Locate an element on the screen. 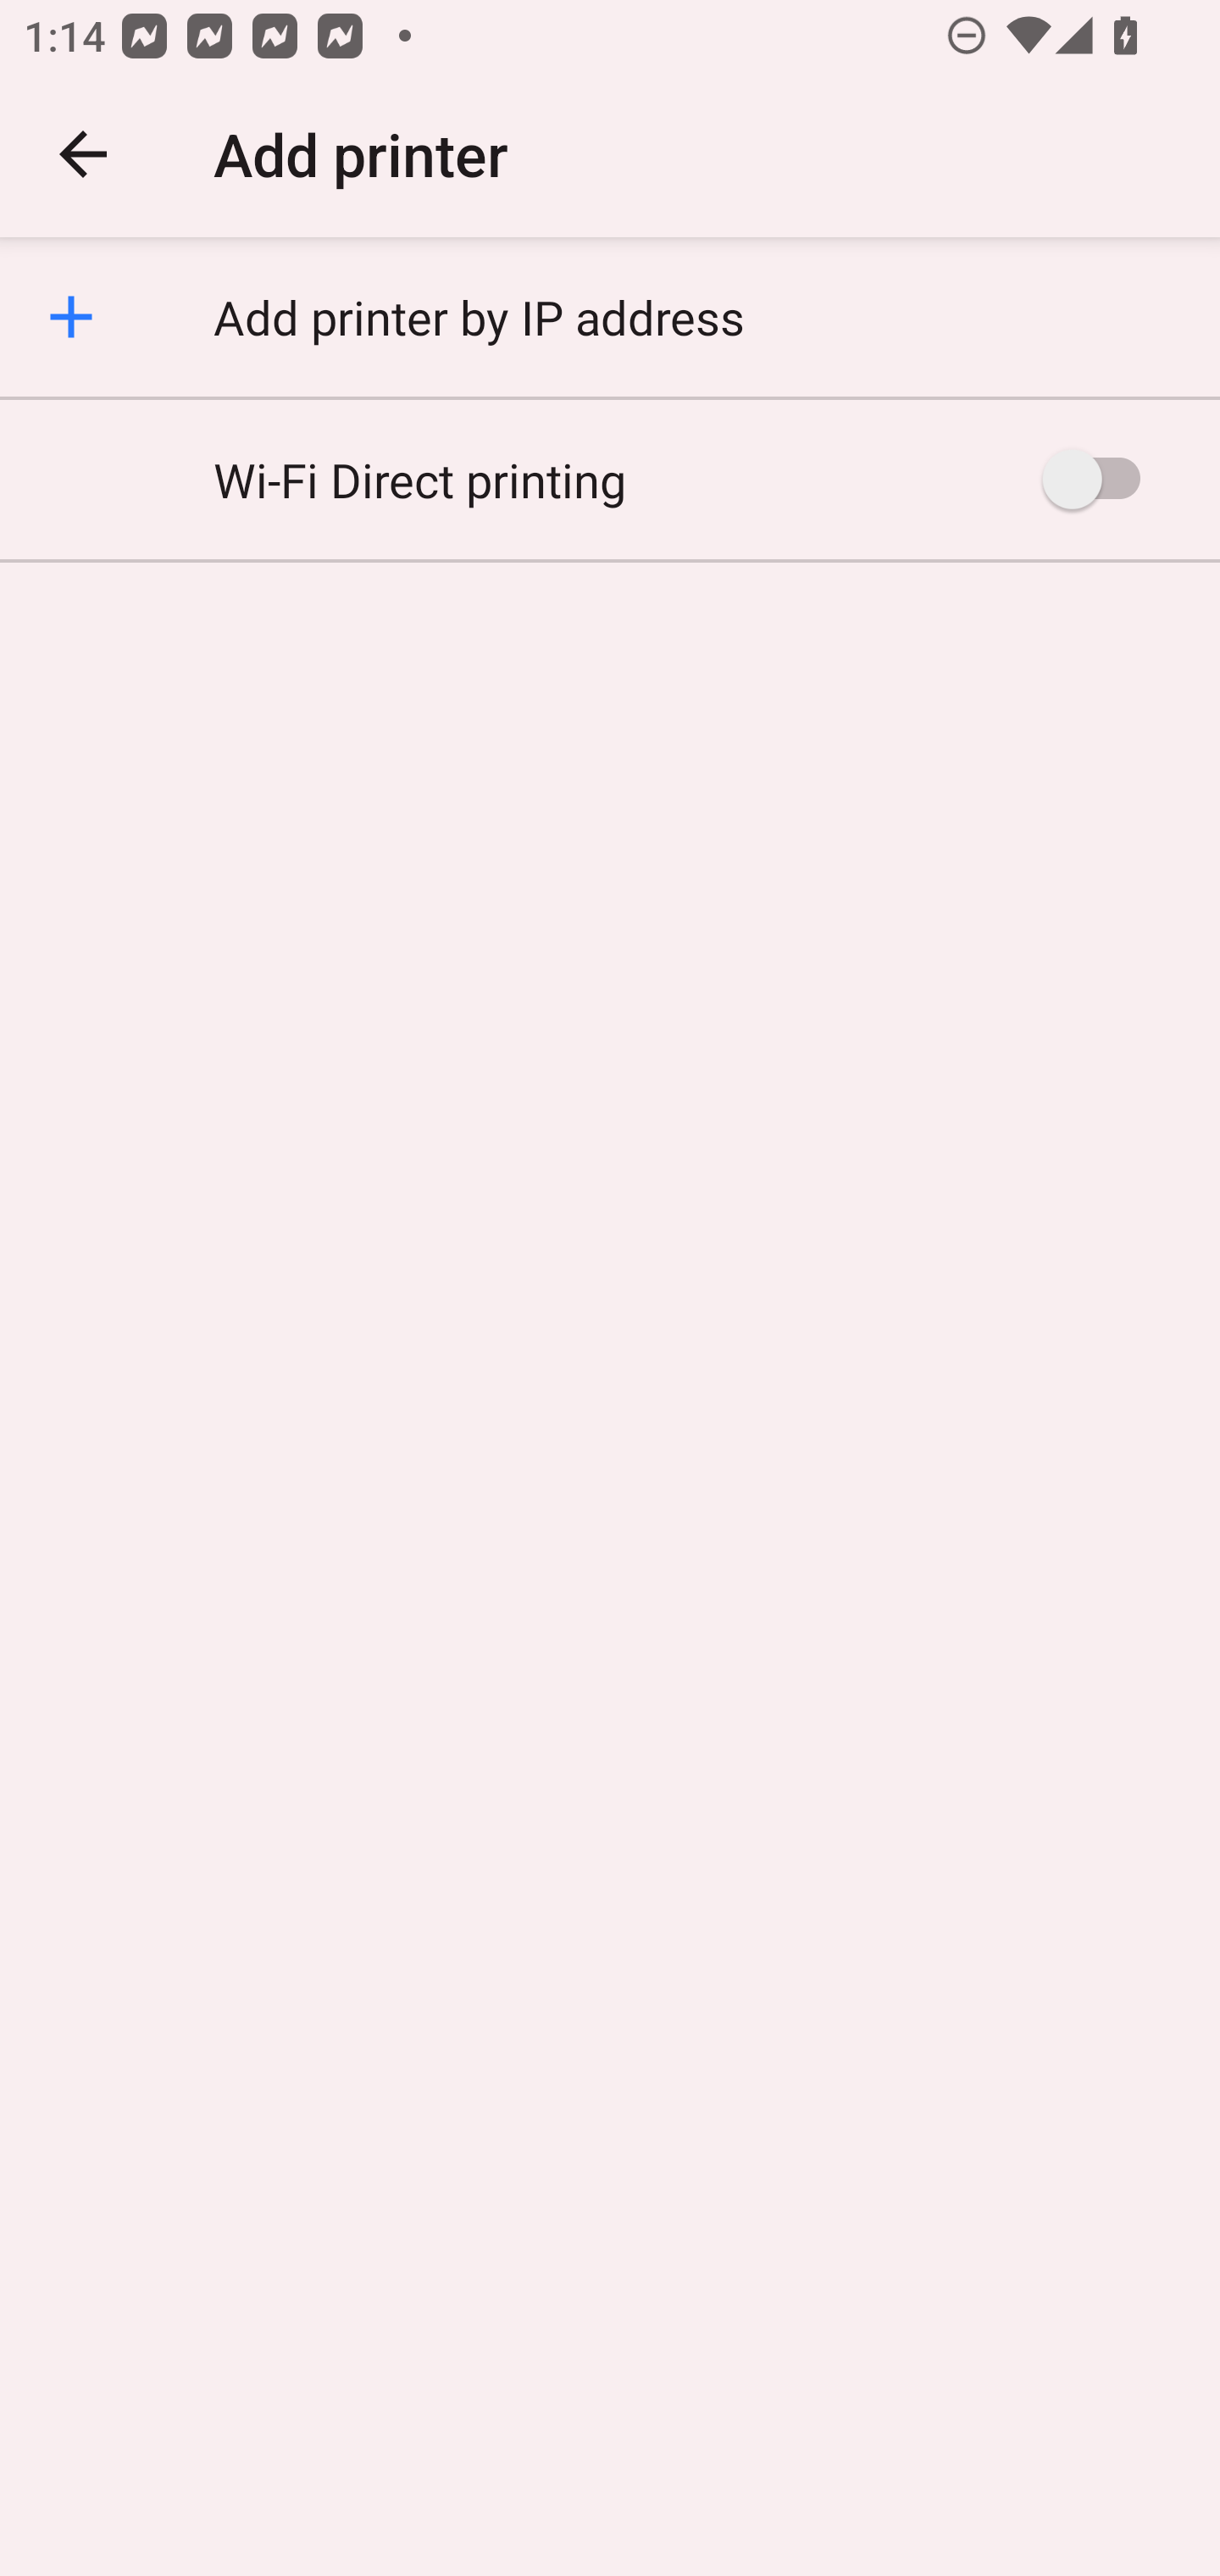  Add printer by IP address is located at coordinates (610, 317).